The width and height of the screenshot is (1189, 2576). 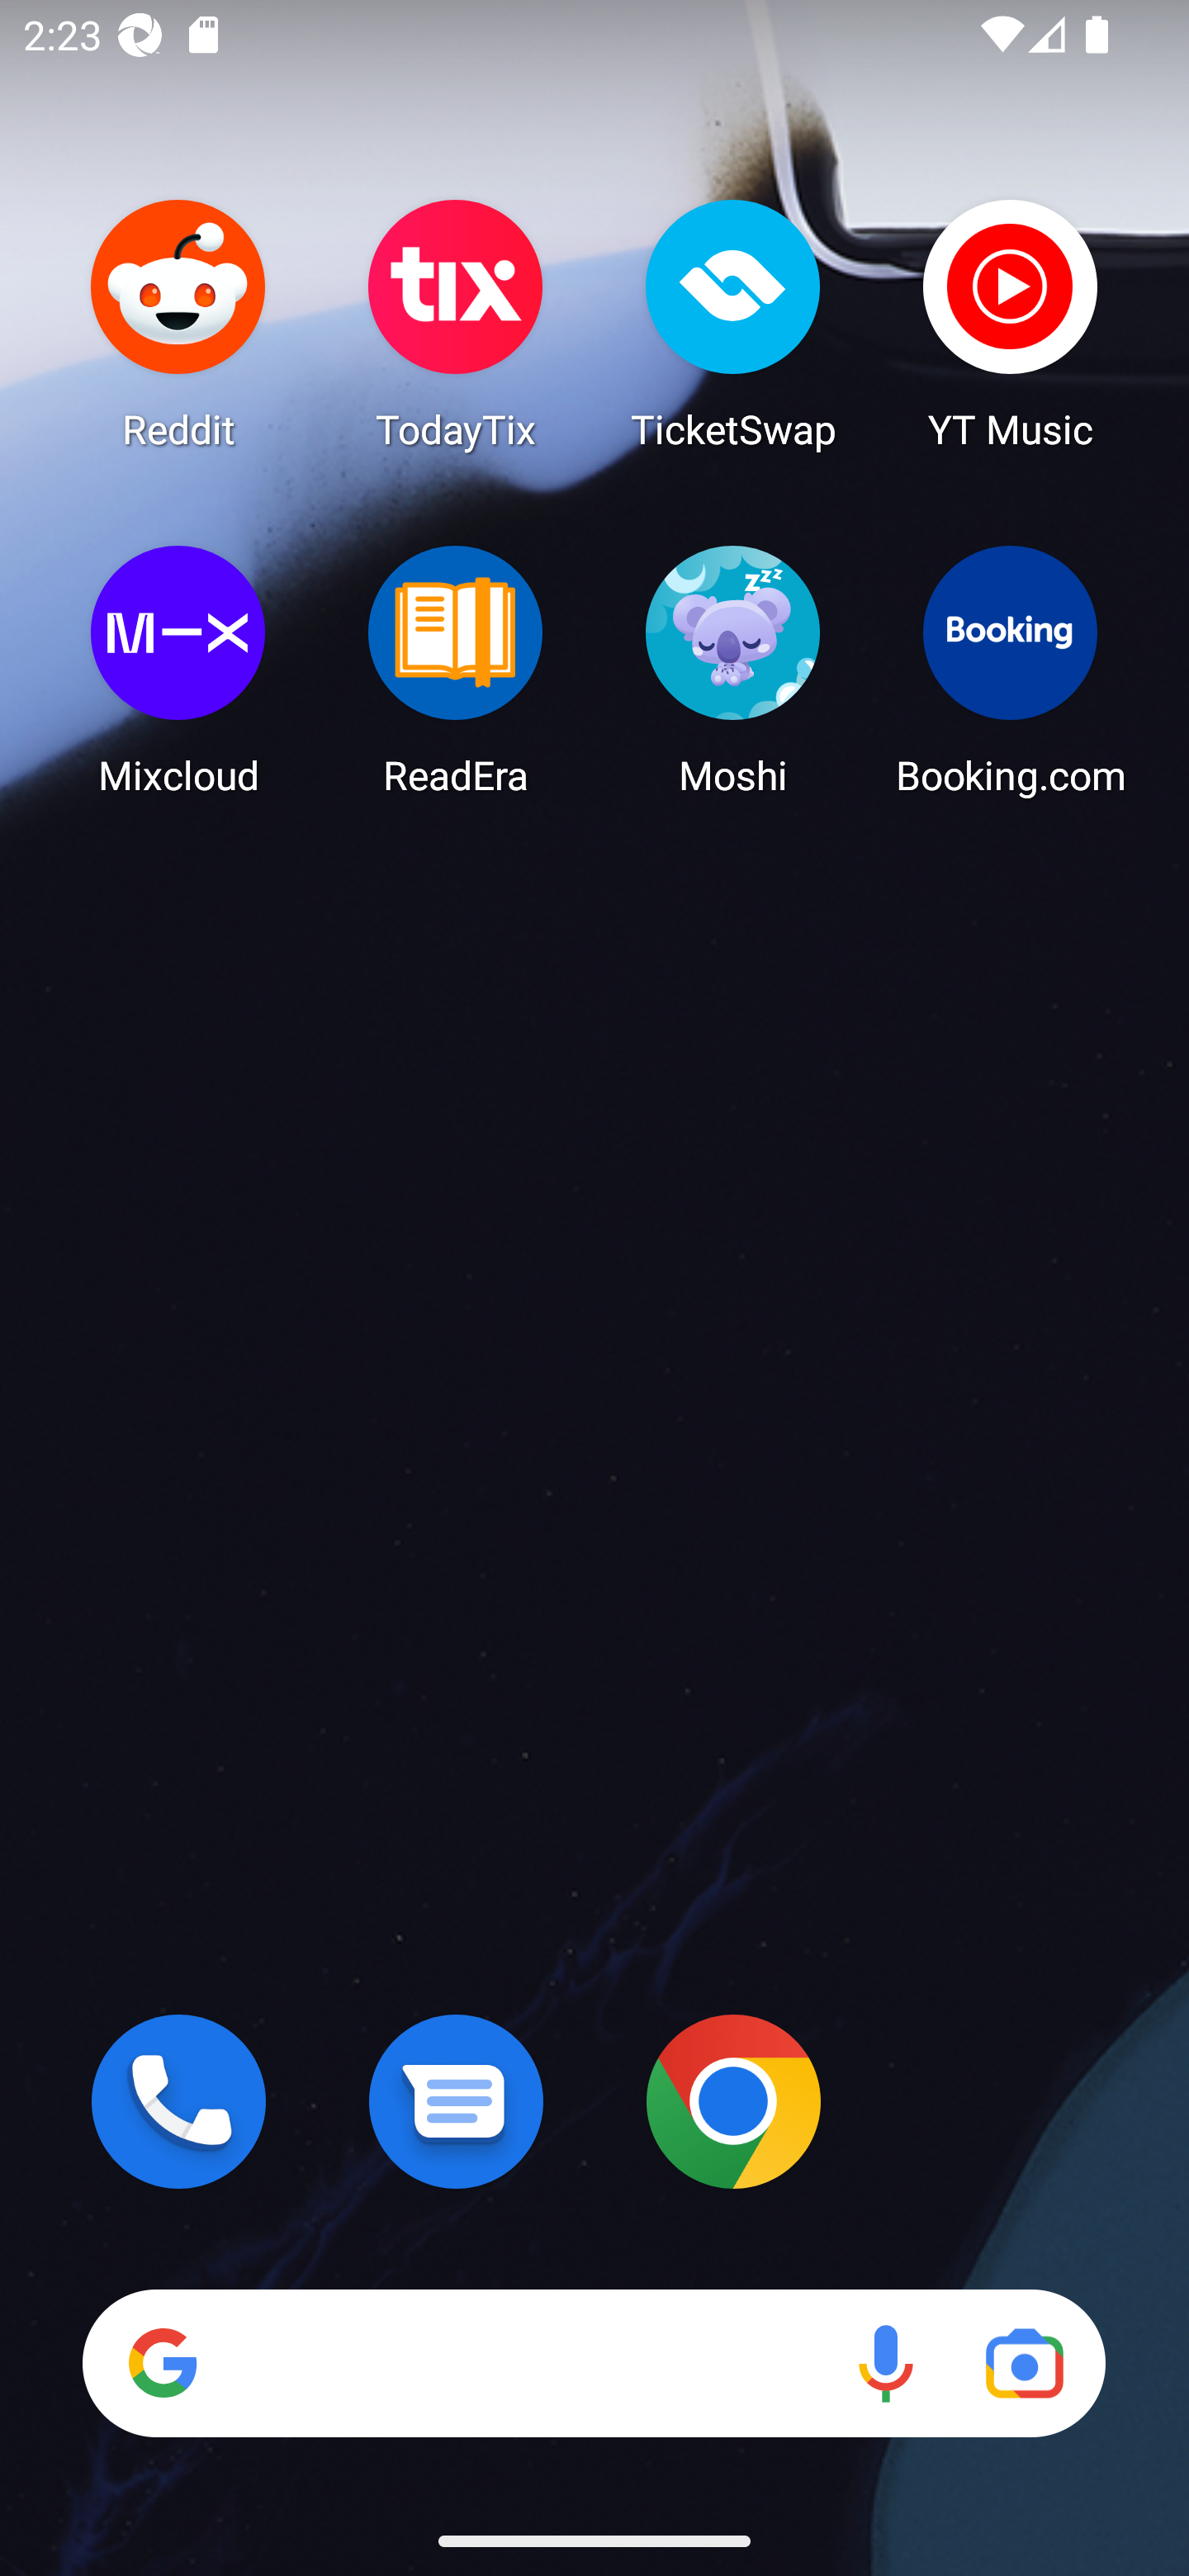 What do you see at coordinates (178, 670) in the screenshot?
I see `Mixcloud` at bounding box center [178, 670].